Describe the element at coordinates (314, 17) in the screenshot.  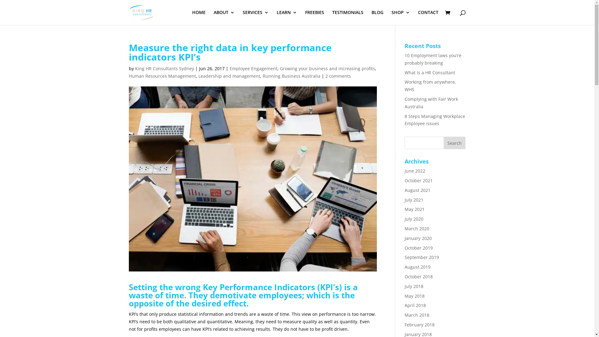
I see `FREEBIES` at that location.